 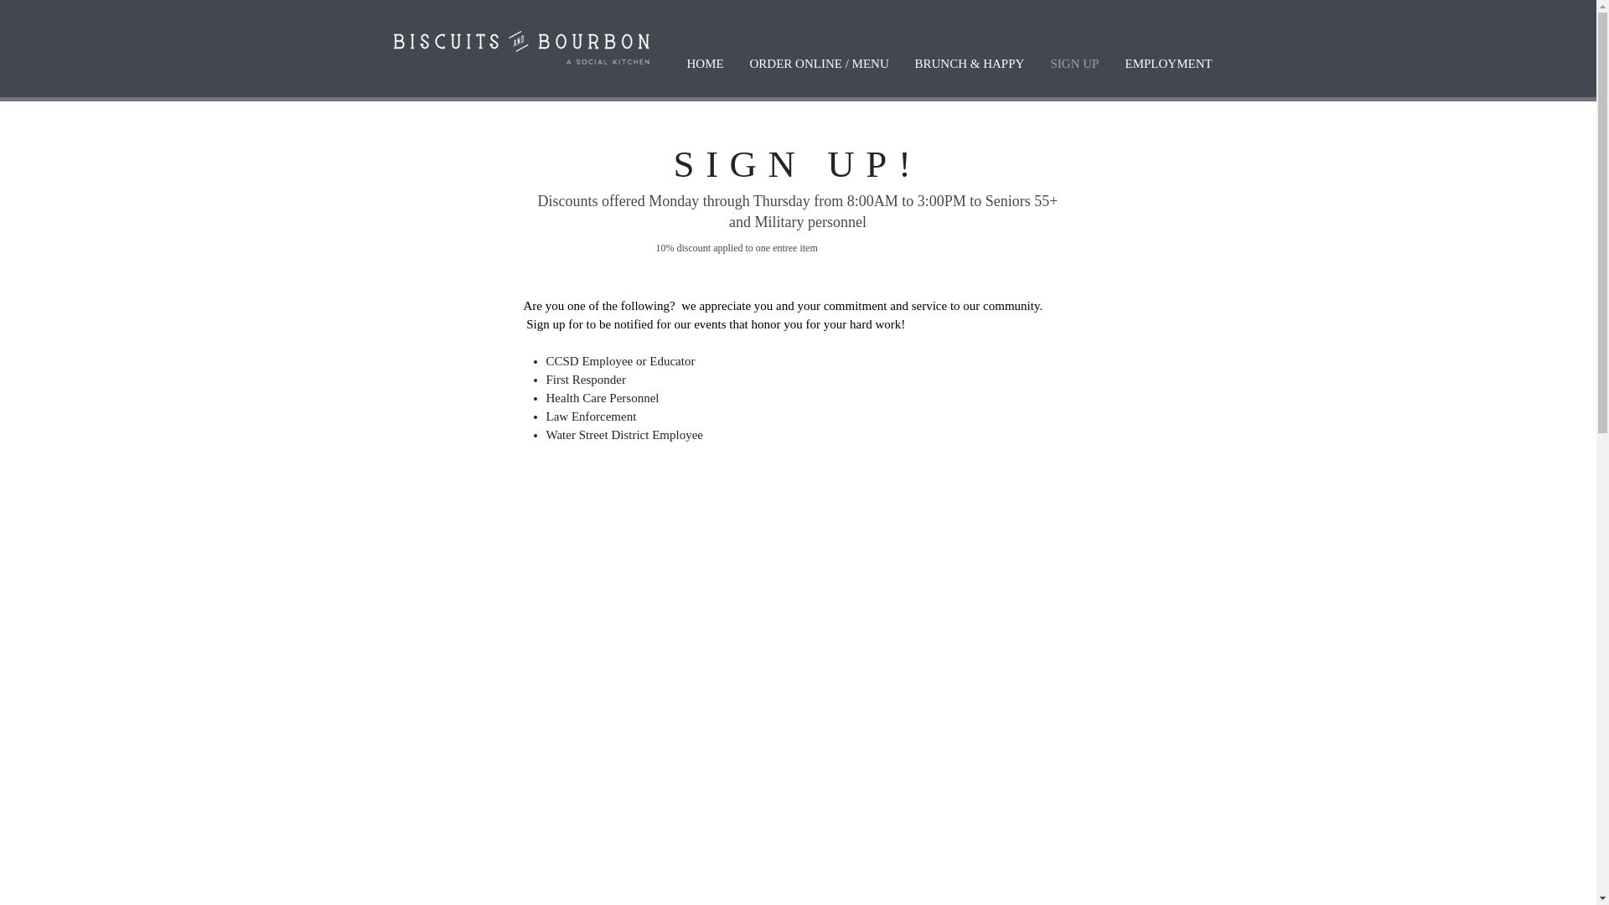 What do you see at coordinates (1074, 64) in the screenshot?
I see `SIGN UP` at bounding box center [1074, 64].